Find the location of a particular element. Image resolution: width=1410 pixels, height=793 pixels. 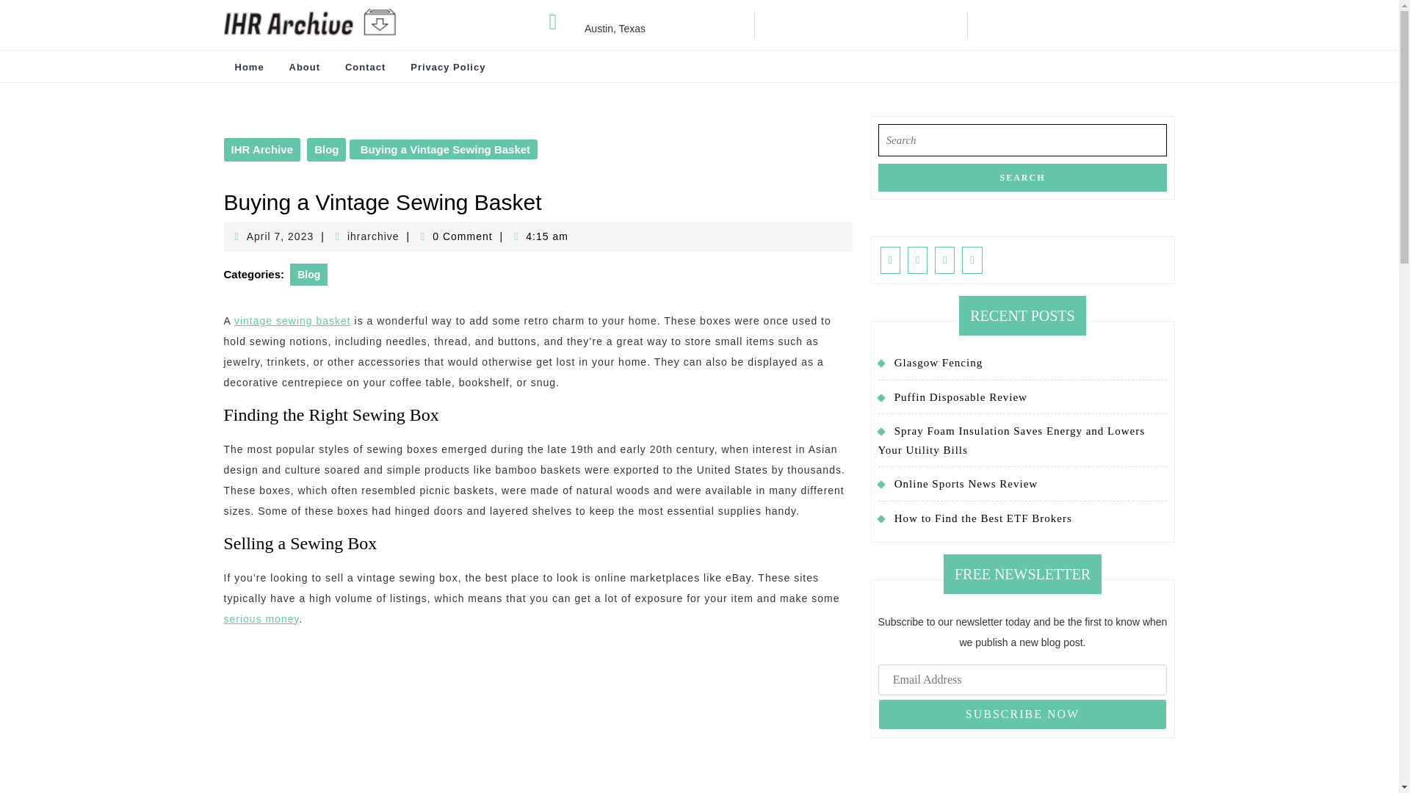

Puffin Disposable Review is located at coordinates (326, 150).